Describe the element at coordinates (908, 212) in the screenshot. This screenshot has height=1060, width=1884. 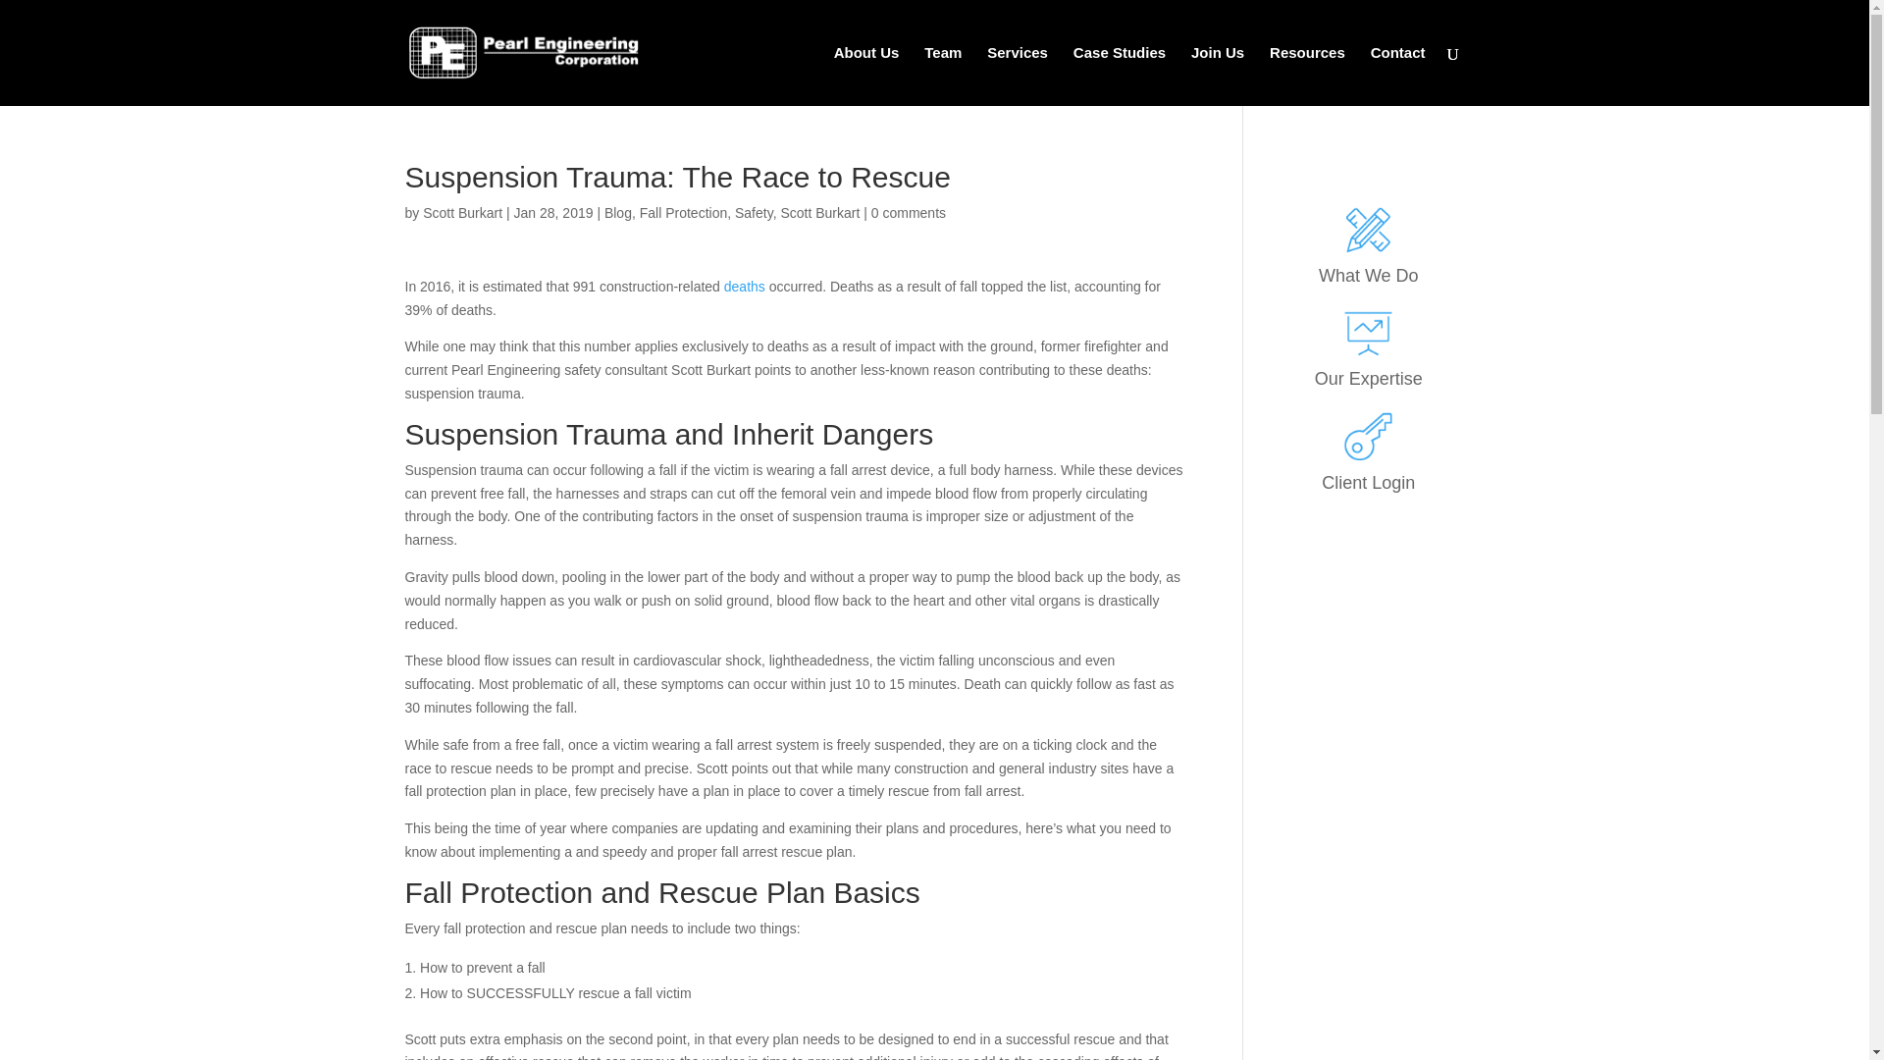
I see `0 comments` at that location.